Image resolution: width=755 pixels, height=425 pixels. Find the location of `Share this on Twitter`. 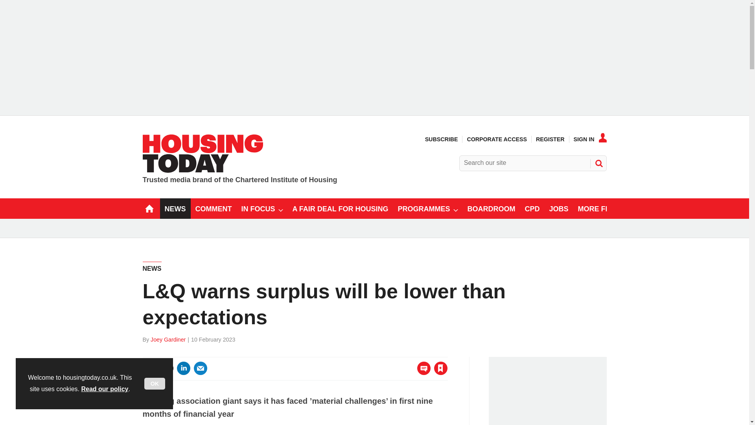

Share this on Twitter is located at coordinates (166, 368).